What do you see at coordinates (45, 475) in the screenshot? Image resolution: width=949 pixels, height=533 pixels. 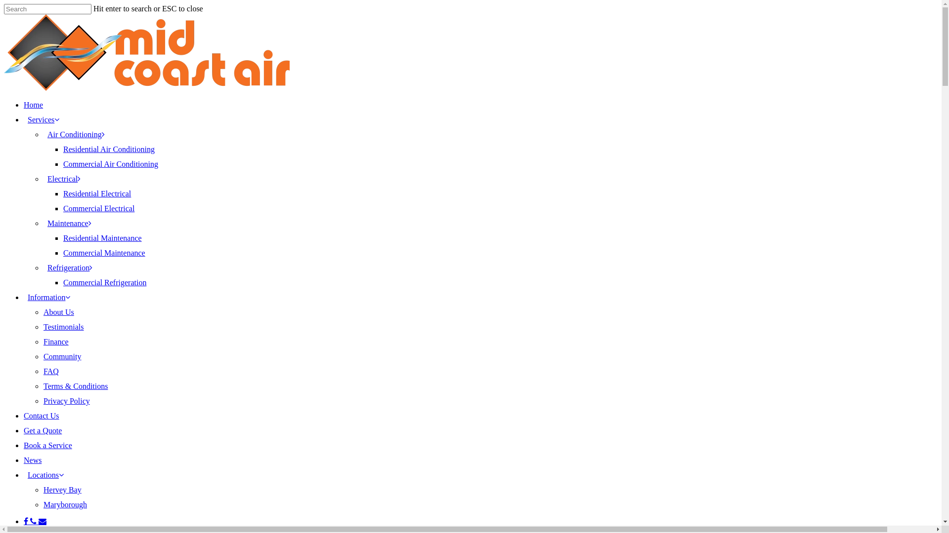 I see `Locations` at bounding box center [45, 475].